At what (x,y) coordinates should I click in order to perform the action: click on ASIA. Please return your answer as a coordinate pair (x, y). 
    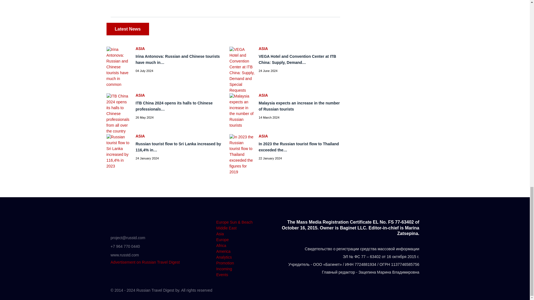
    Looking at the image, I should click on (179, 49).